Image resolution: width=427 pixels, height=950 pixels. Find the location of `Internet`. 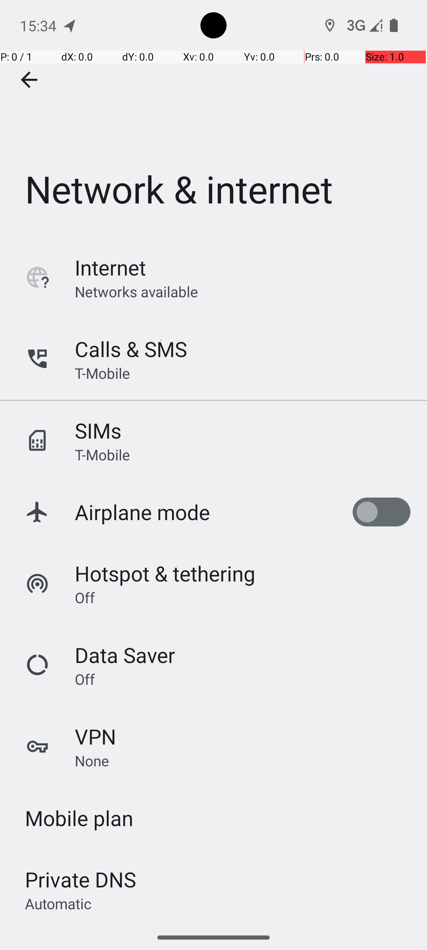

Internet is located at coordinates (110, 268).